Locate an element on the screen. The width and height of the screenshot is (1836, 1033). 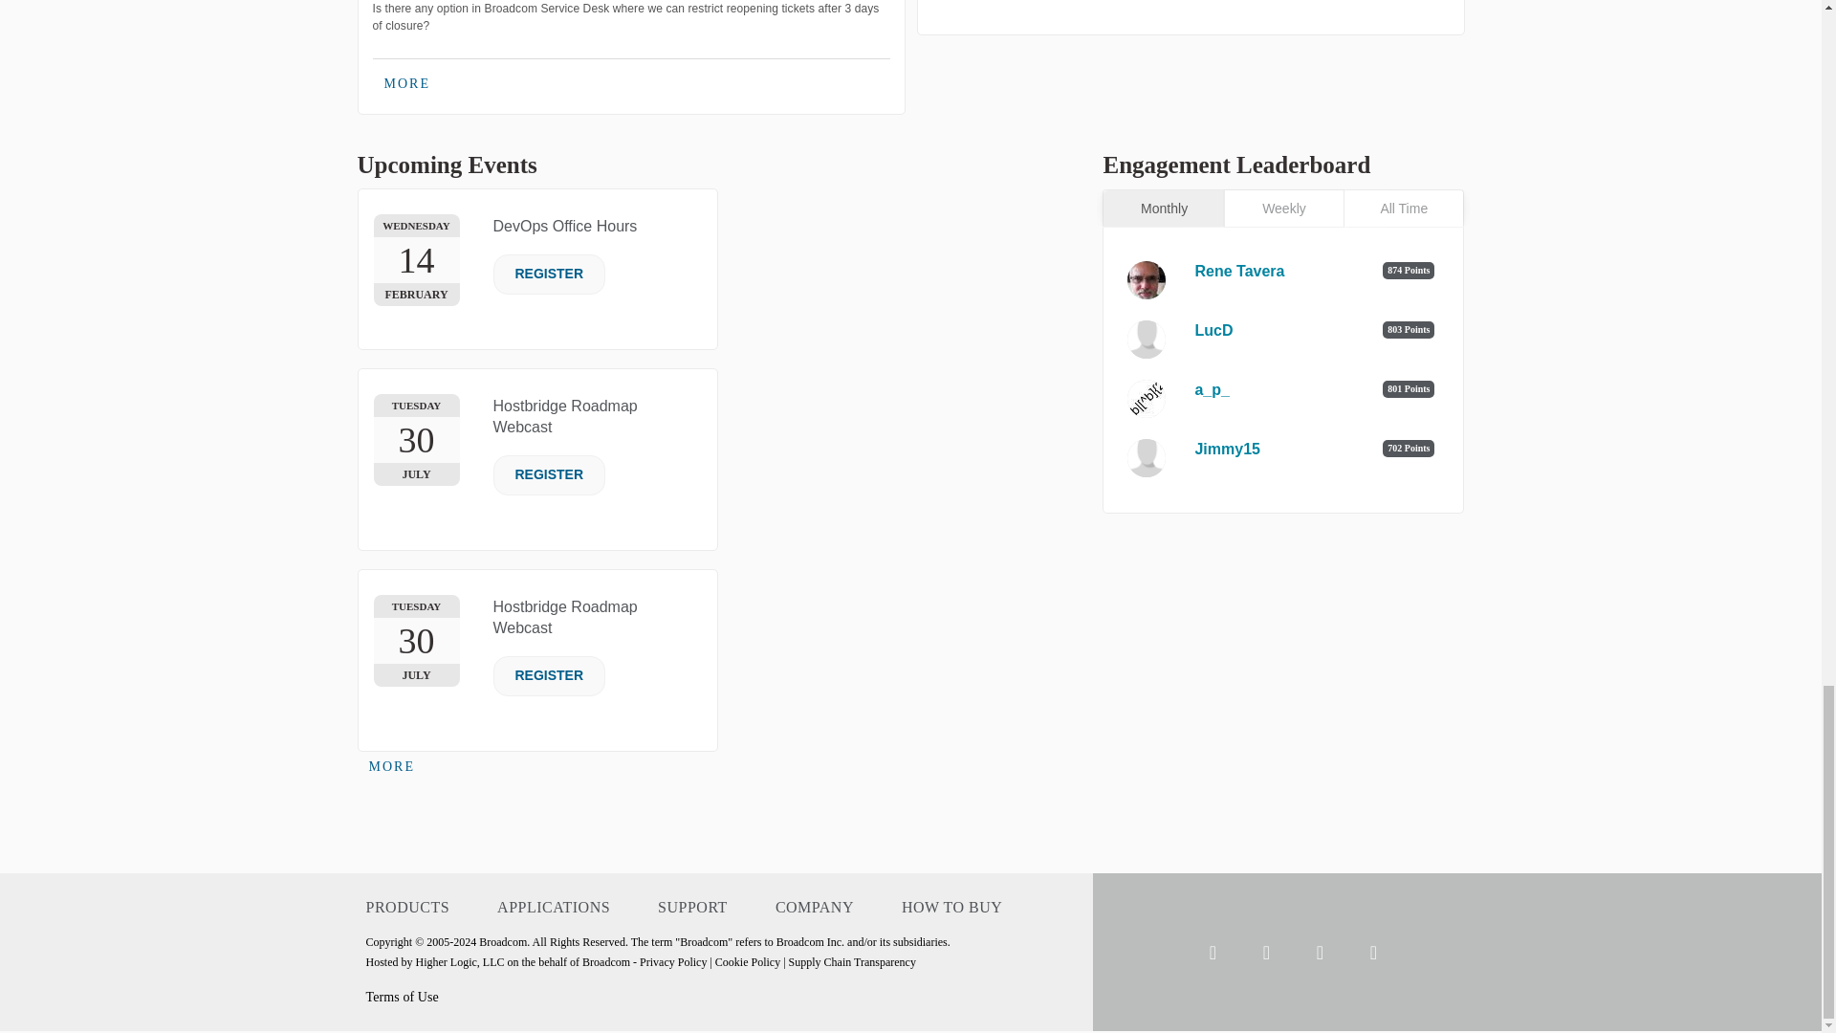
Hostbridge Roadmap Webcast is located at coordinates (565, 618).